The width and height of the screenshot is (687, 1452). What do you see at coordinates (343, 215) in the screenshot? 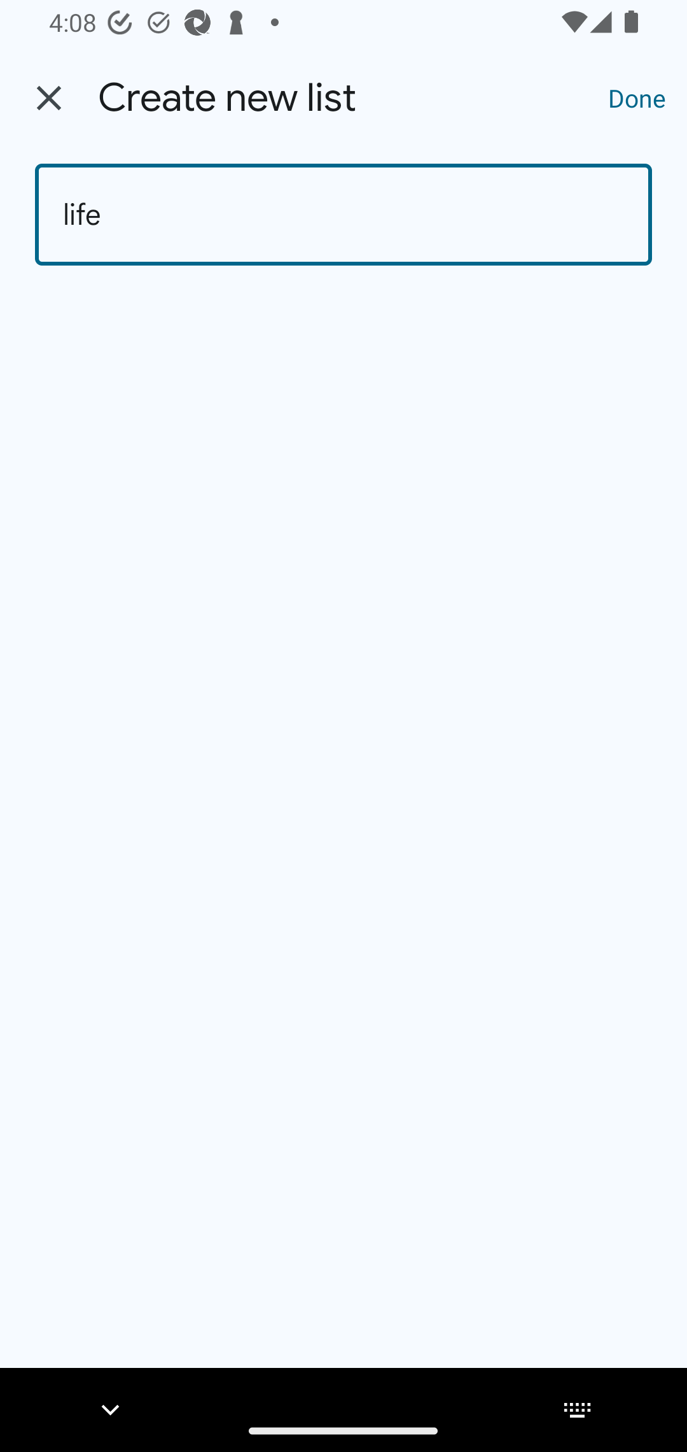
I see `life` at bounding box center [343, 215].